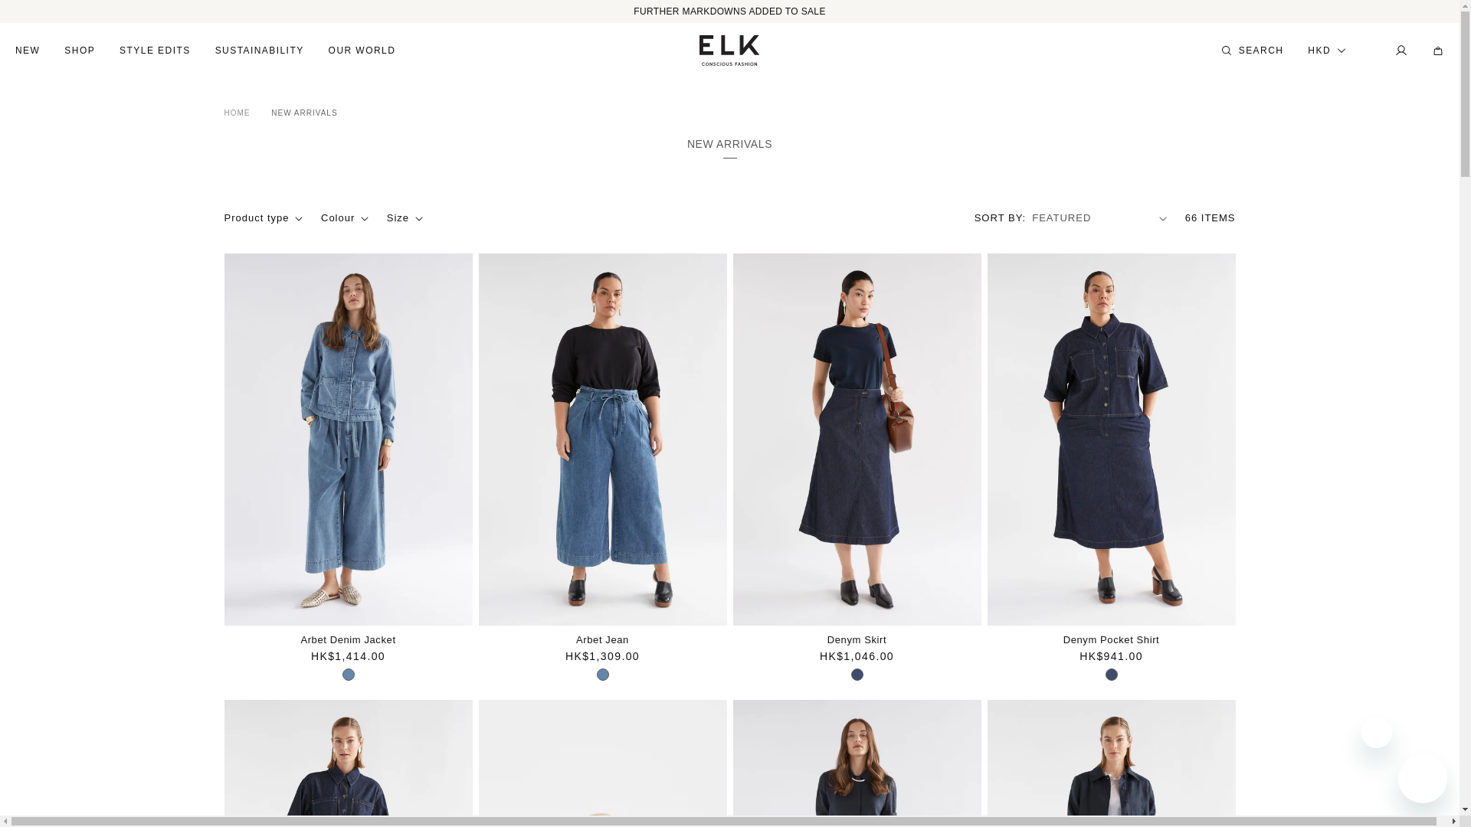 The image size is (1471, 827). Describe the element at coordinates (46, 18) in the screenshot. I see `Skip to content` at that location.